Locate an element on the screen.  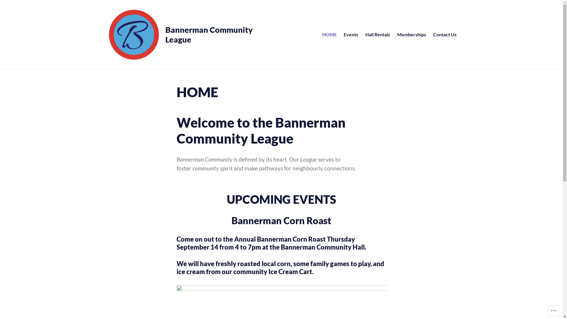
Bannerman Community League is located at coordinates (210, 35).